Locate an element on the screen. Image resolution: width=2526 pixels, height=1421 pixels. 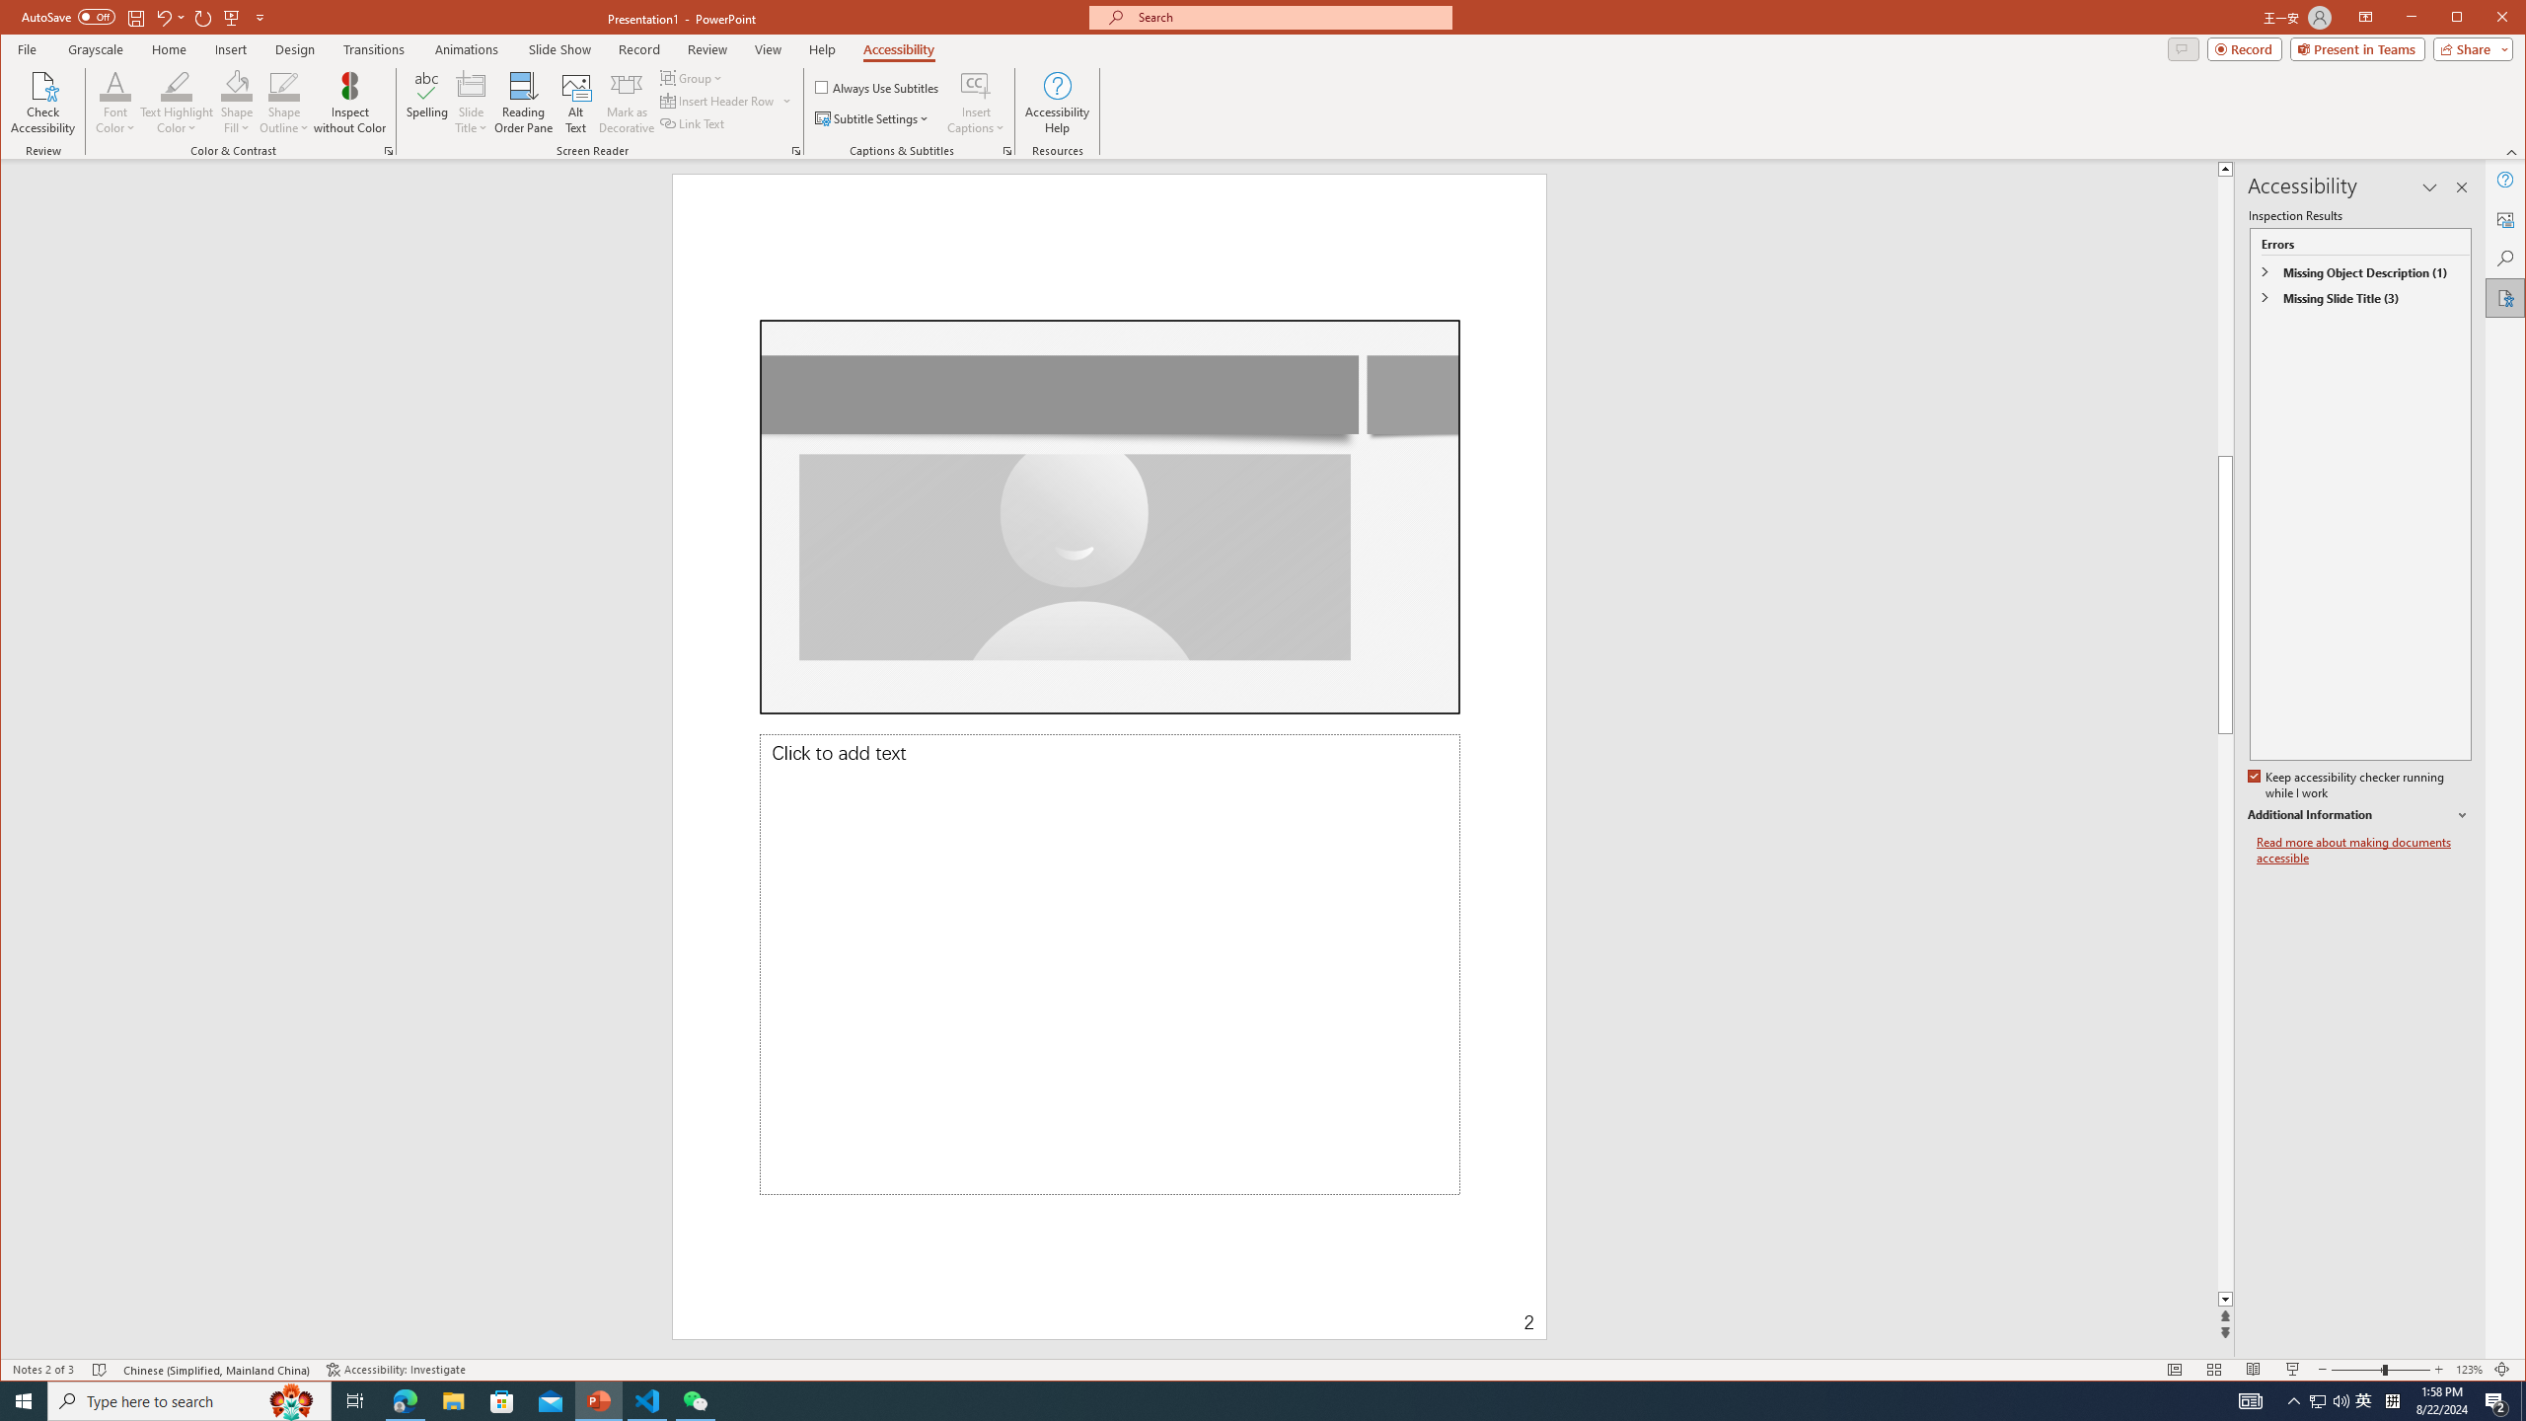
Check Accessibility is located at coordinates (43, 103).